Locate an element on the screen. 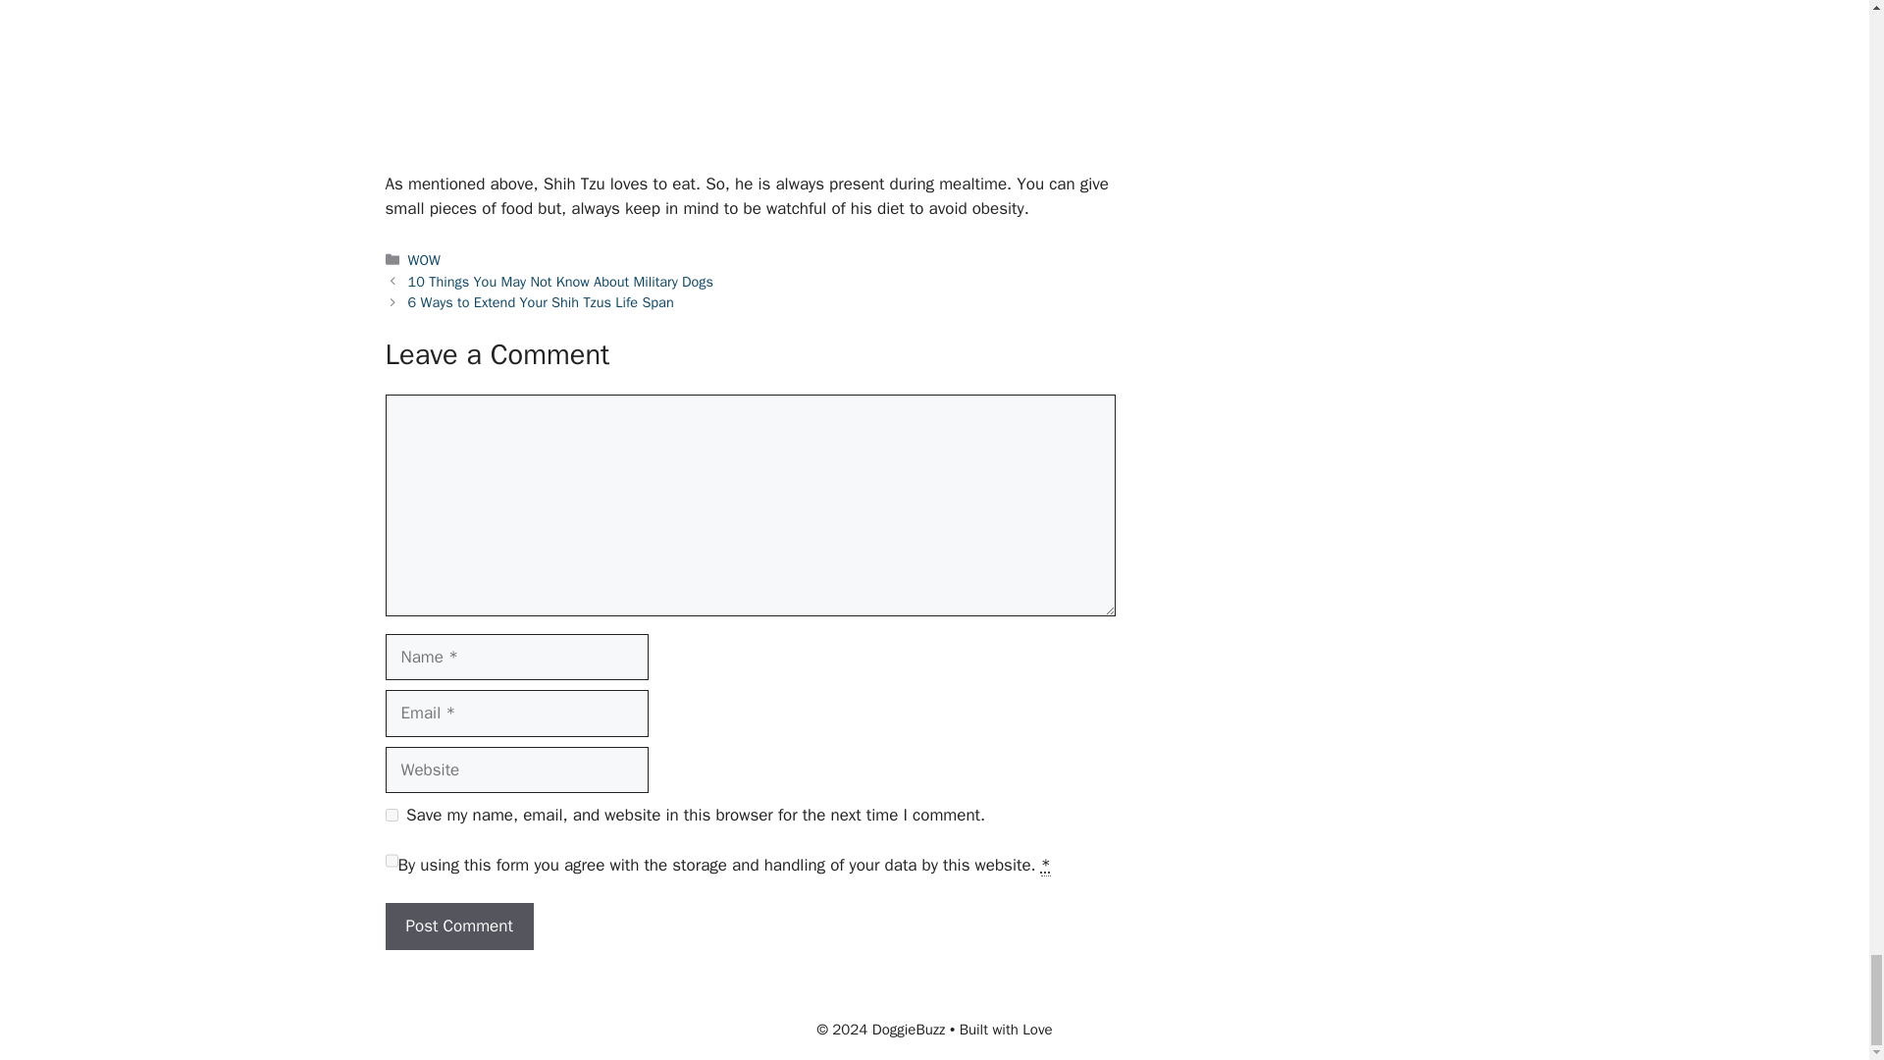 Image resolution: width=1884 pixels, height=1060 pixels. Post Comment is located at coordinates (458, 927).